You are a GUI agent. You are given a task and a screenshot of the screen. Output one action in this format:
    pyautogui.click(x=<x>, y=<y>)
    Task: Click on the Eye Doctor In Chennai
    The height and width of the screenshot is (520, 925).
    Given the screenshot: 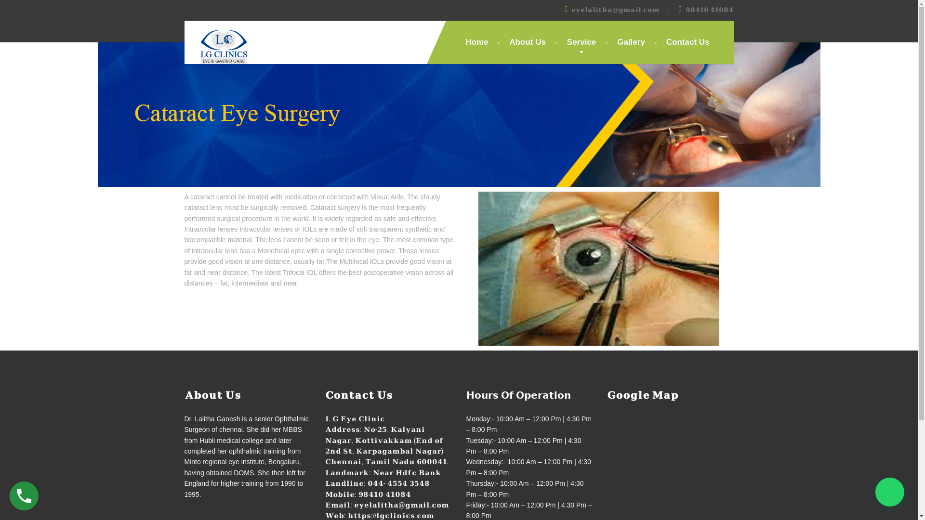 What is the action you would take?
    pyautogui.click(x=216, y=44)
    